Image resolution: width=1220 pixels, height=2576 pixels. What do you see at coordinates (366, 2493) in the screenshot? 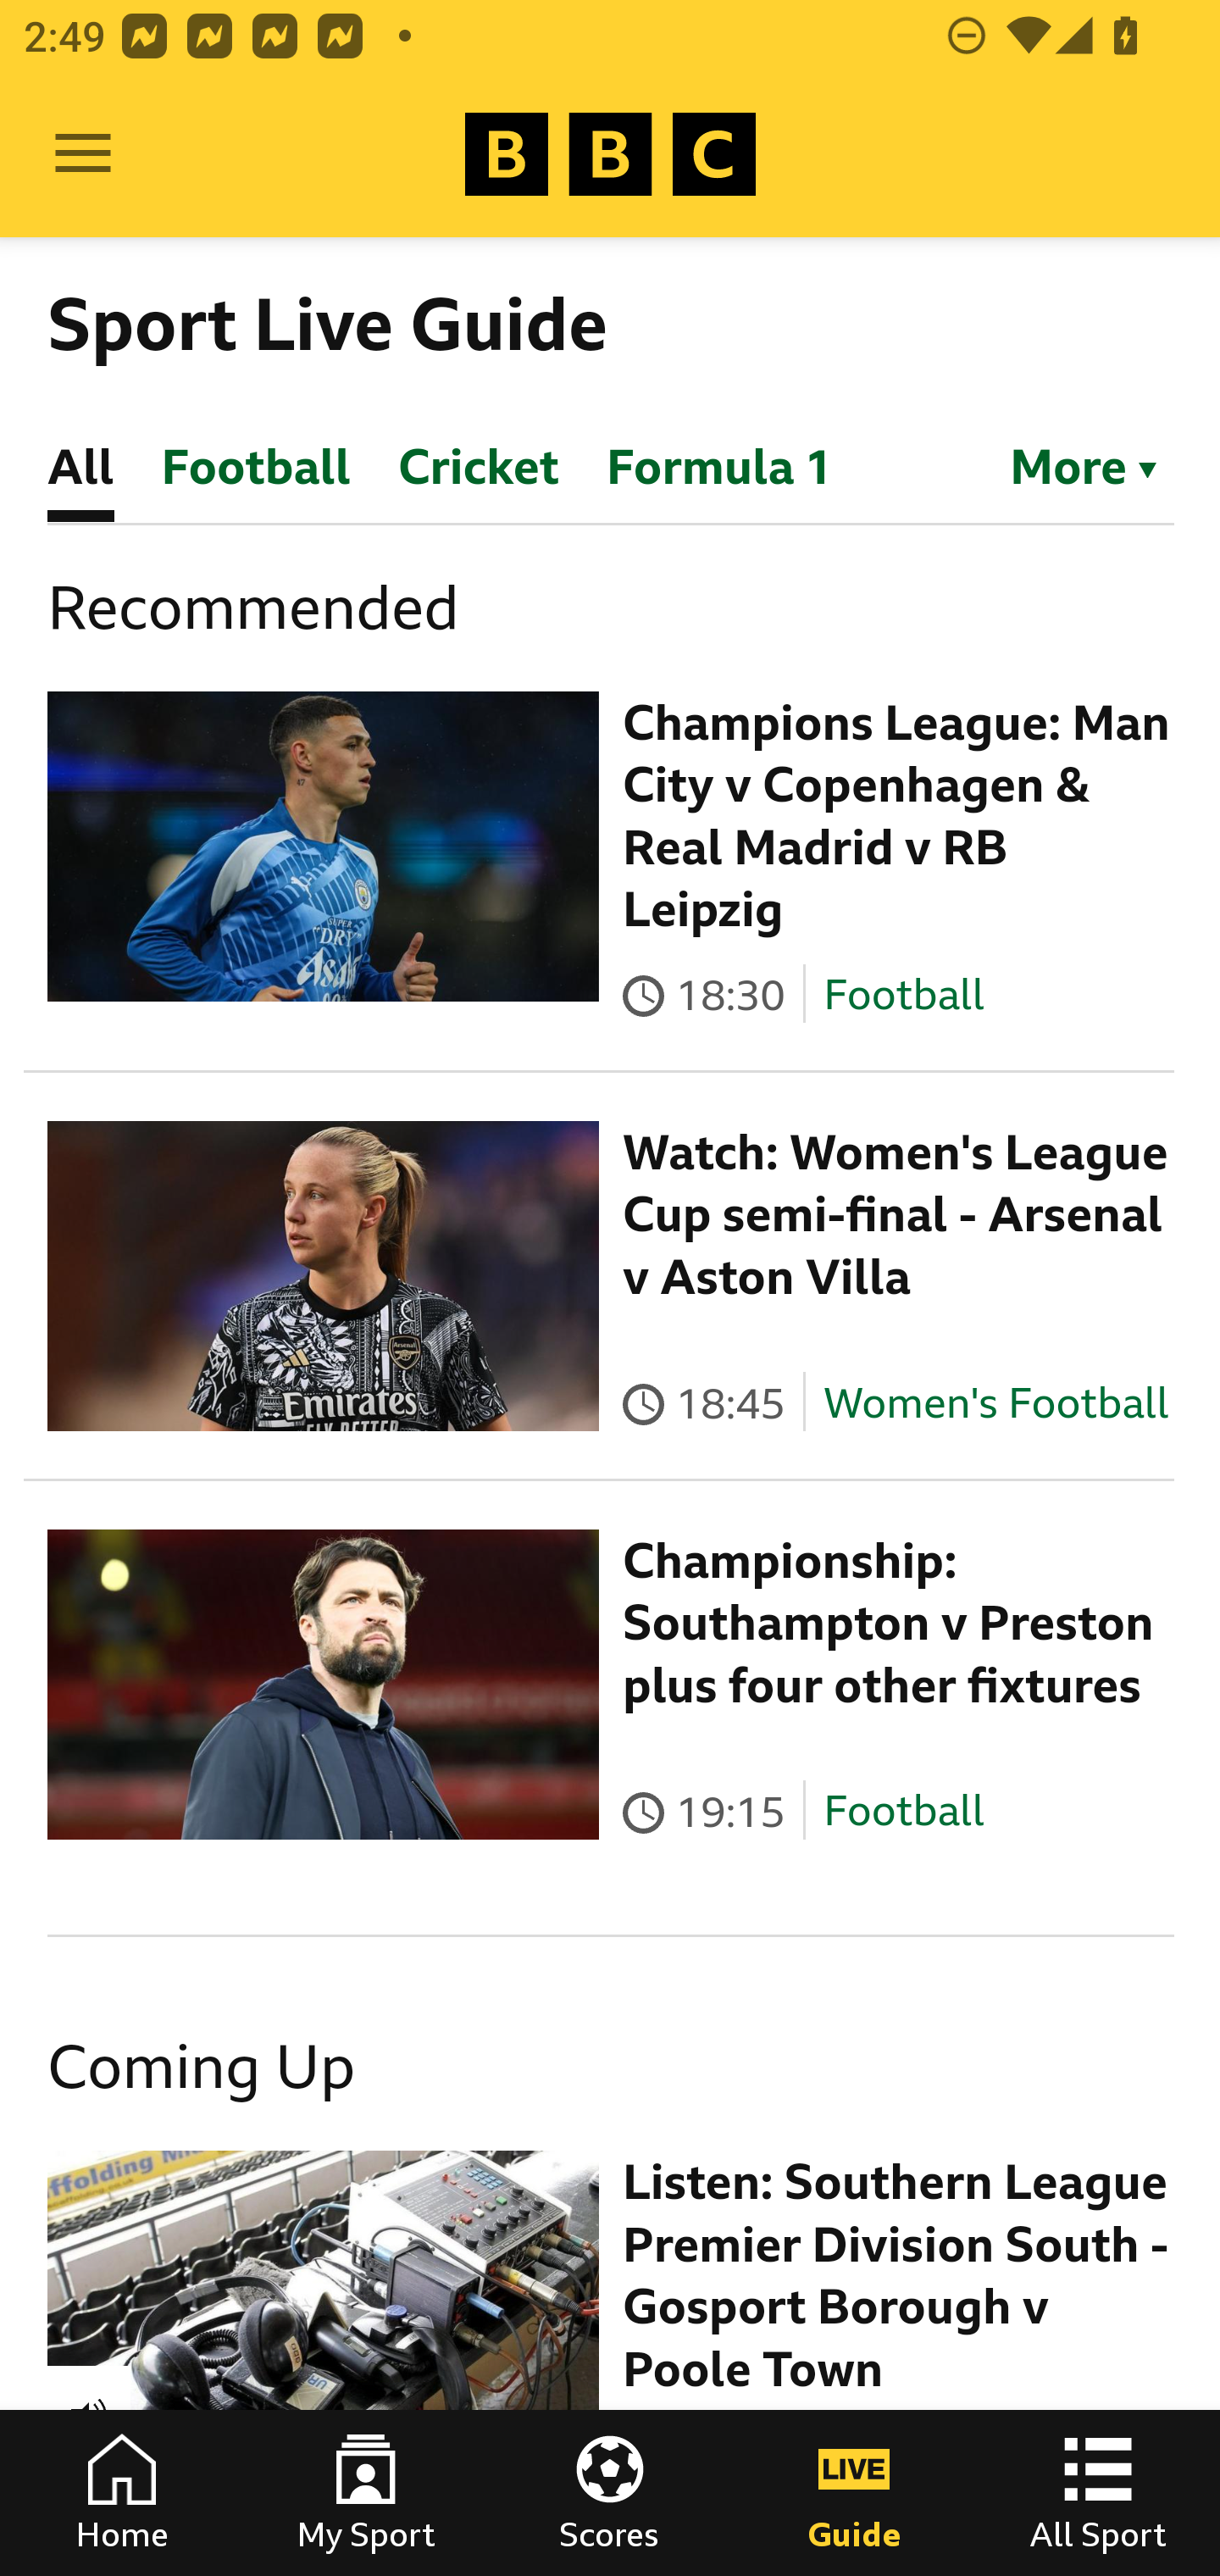
I see `My Sport` at bounding box center [366, 2493].